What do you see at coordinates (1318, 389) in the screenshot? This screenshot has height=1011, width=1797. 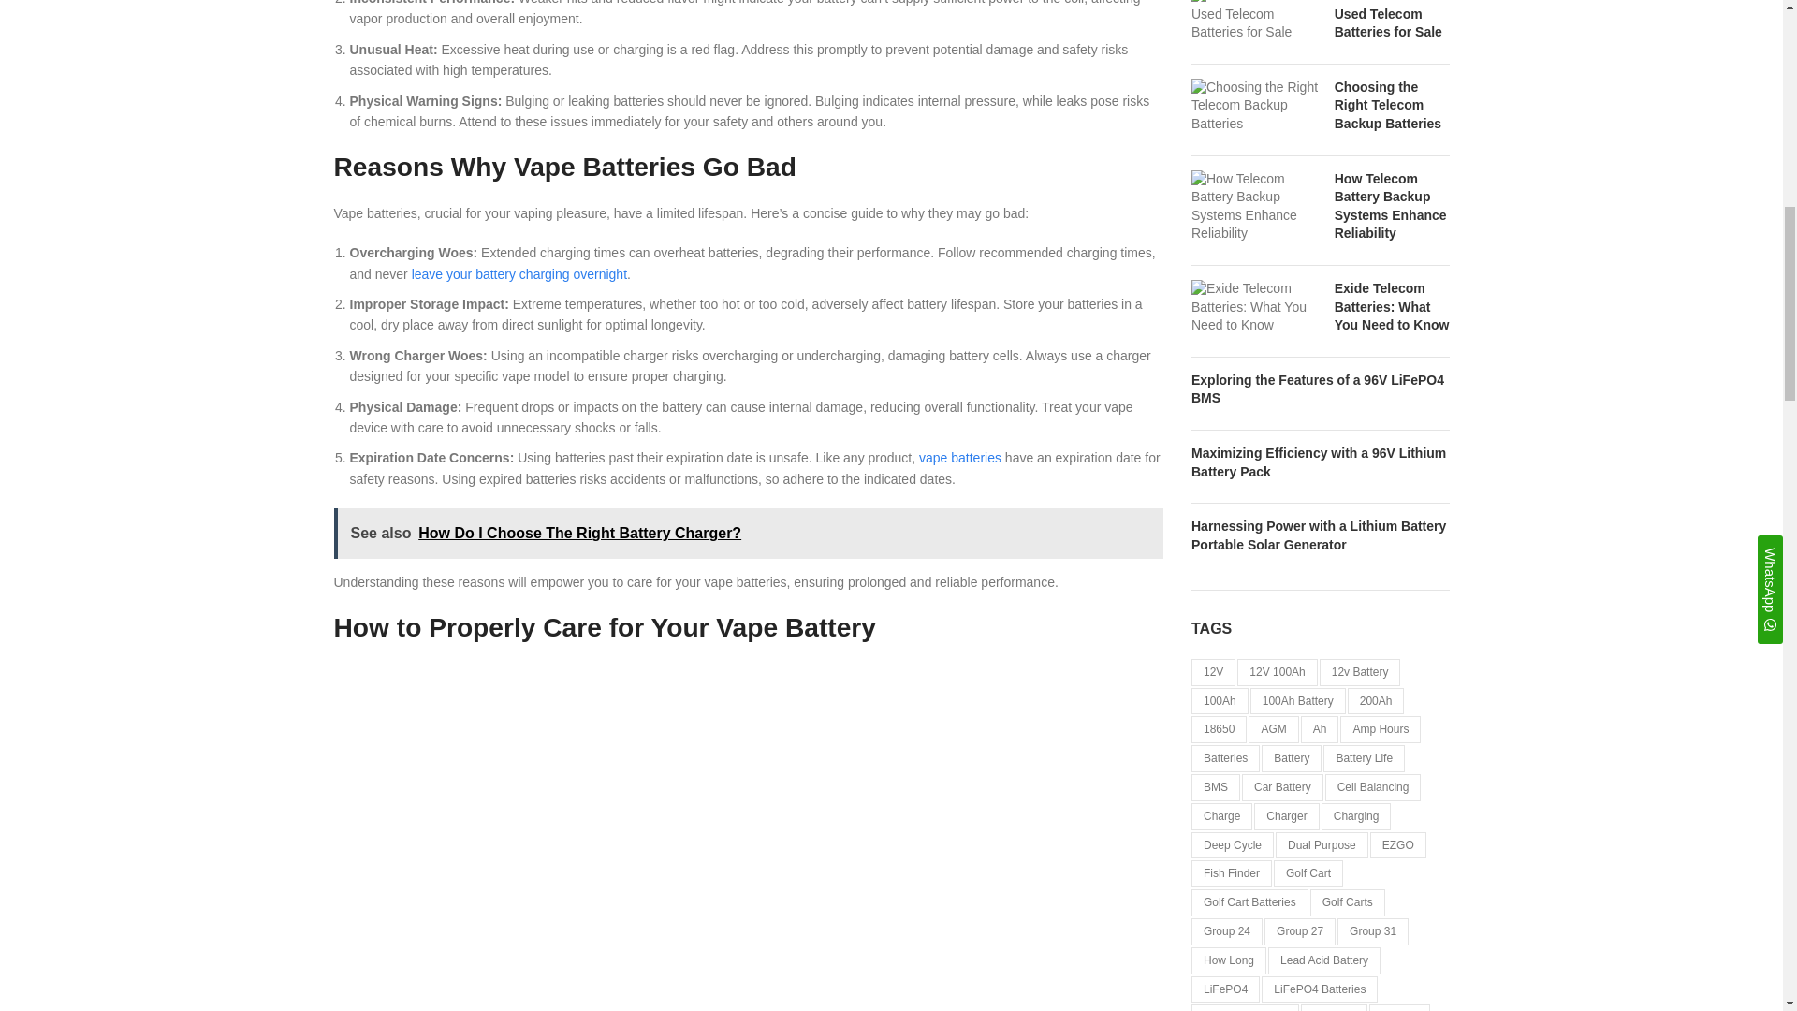 I see `Permalink to Exploring the Features of a 96V LiFePO4 BMS` at bounding box center [1318, 389].